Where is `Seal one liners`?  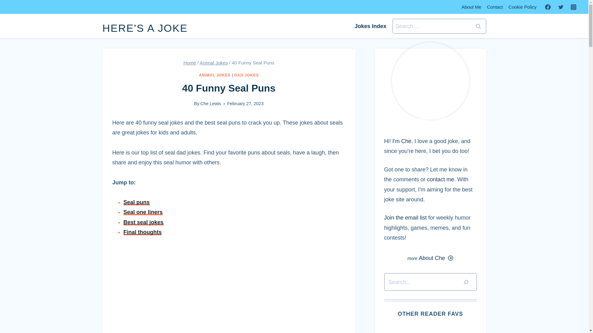
Seal one liners is located at coordinates (143, 212).